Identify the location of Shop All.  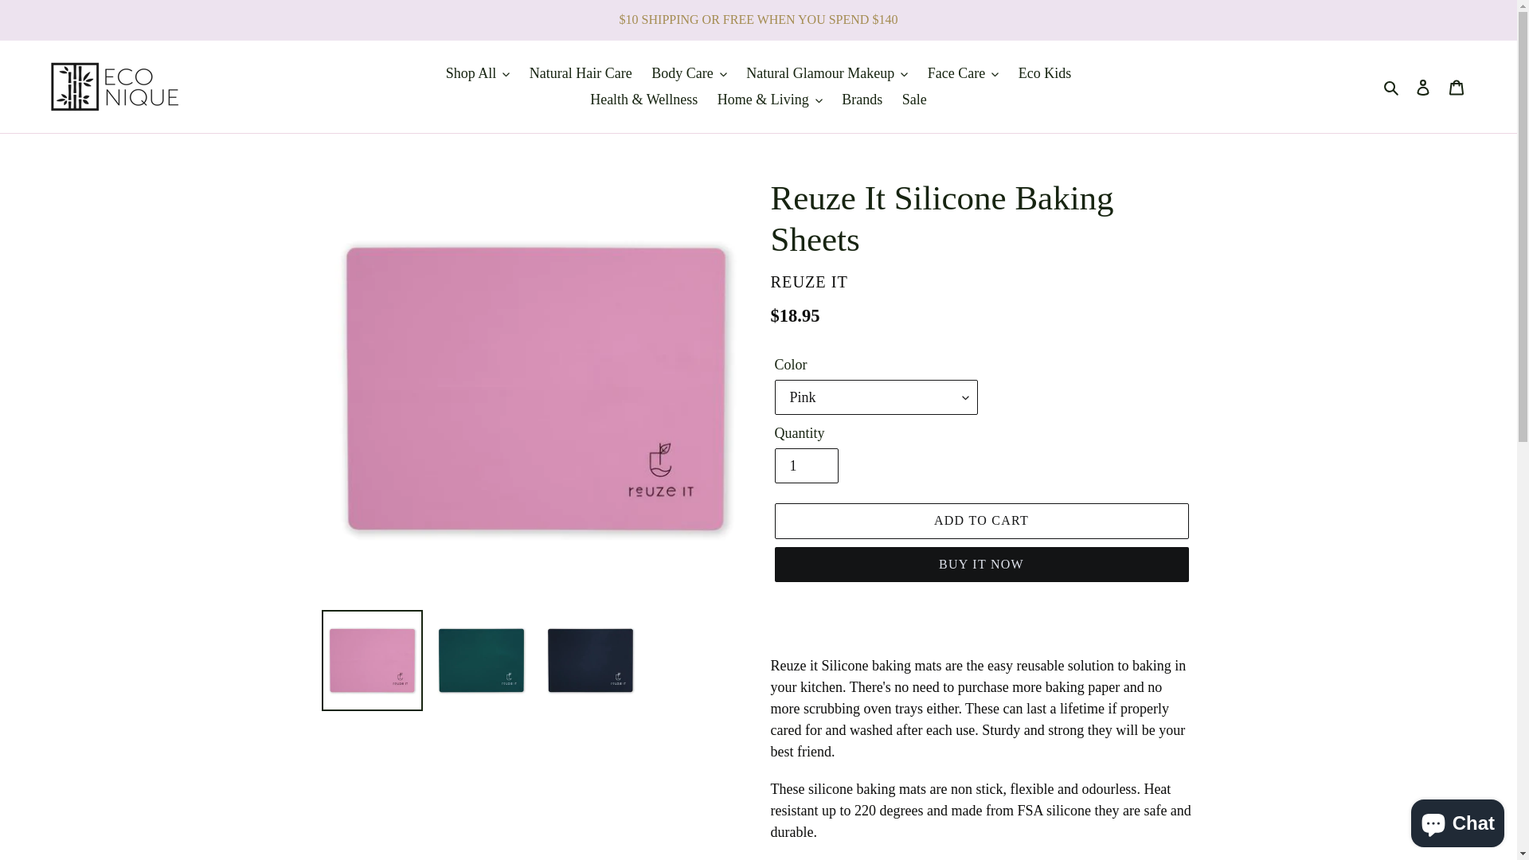
(478, 73).